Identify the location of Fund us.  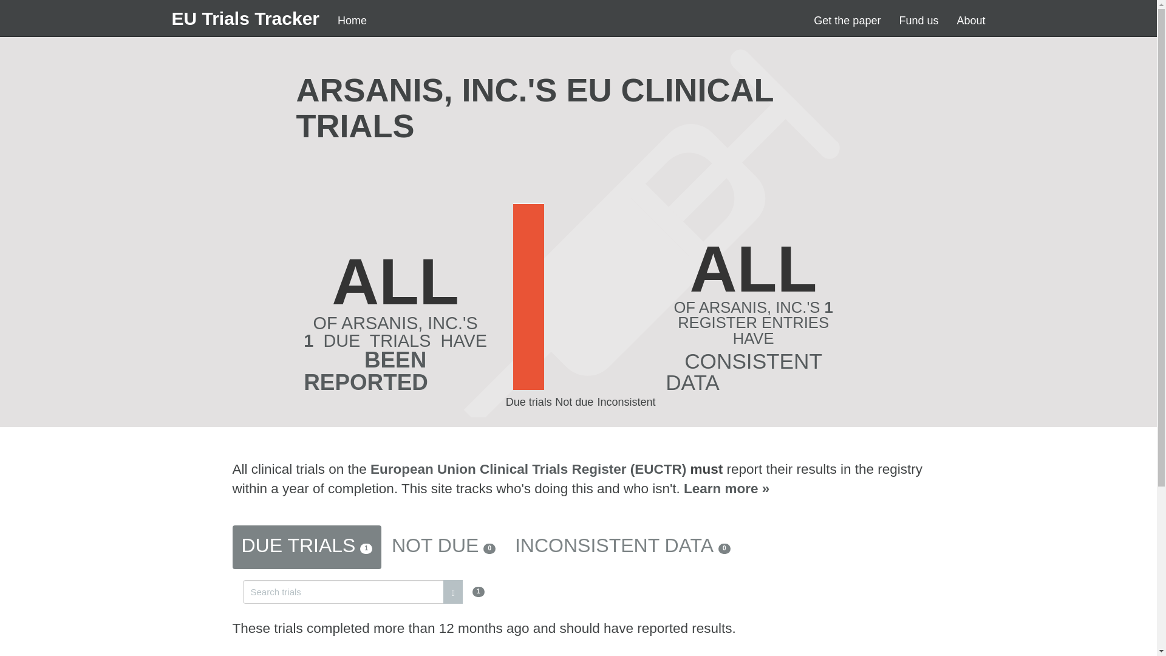
(918, 21).